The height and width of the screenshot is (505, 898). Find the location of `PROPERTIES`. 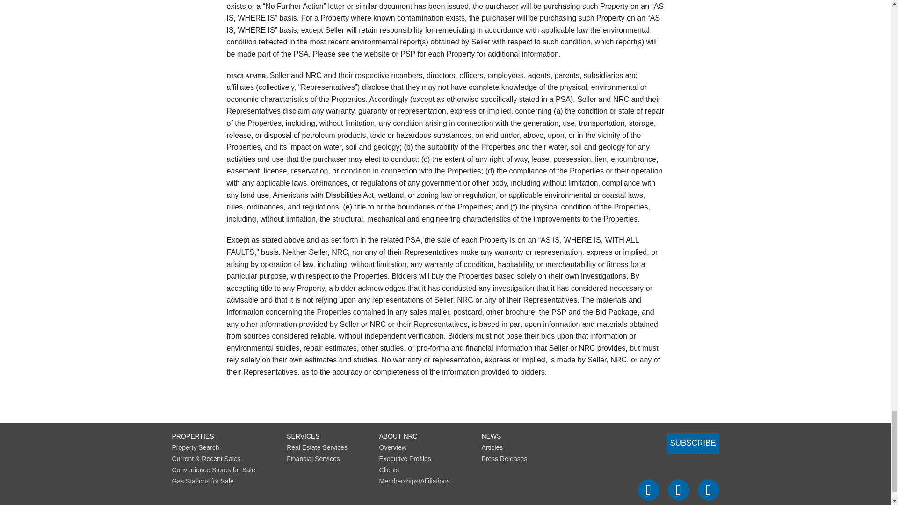

PROPERTIES is located at coordinates (193, 436).